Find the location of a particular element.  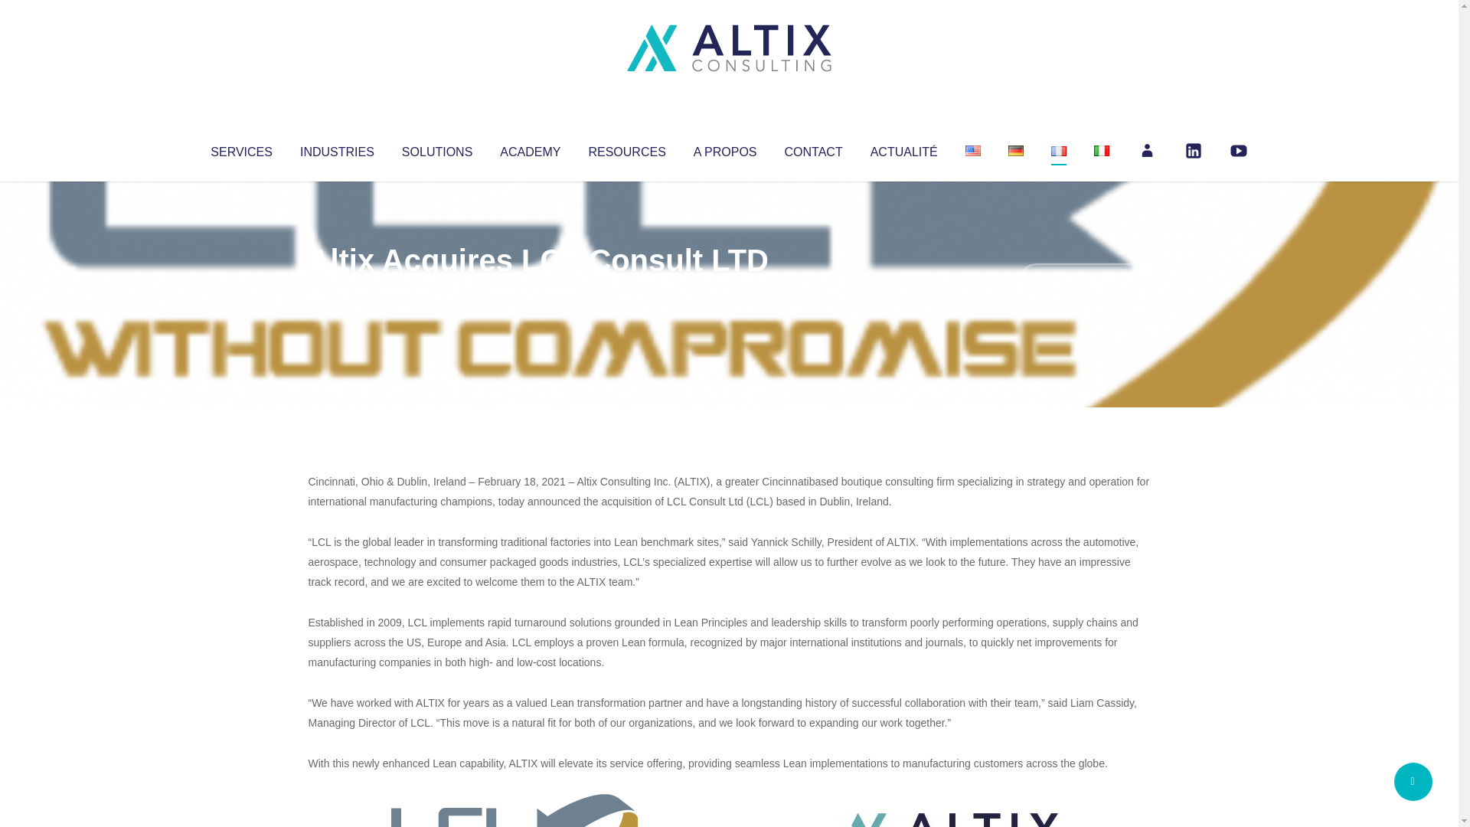

SOLUTIONS is located at coordinates (436, 149).